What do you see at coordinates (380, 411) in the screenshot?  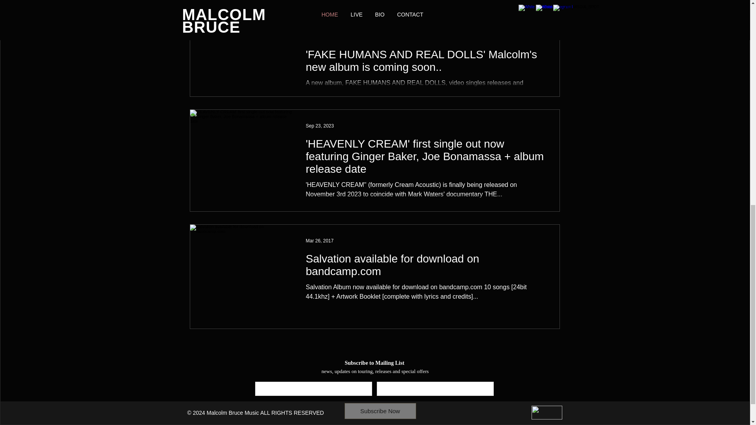 I see `Subscribe Now` at bounding box center [380, 411].